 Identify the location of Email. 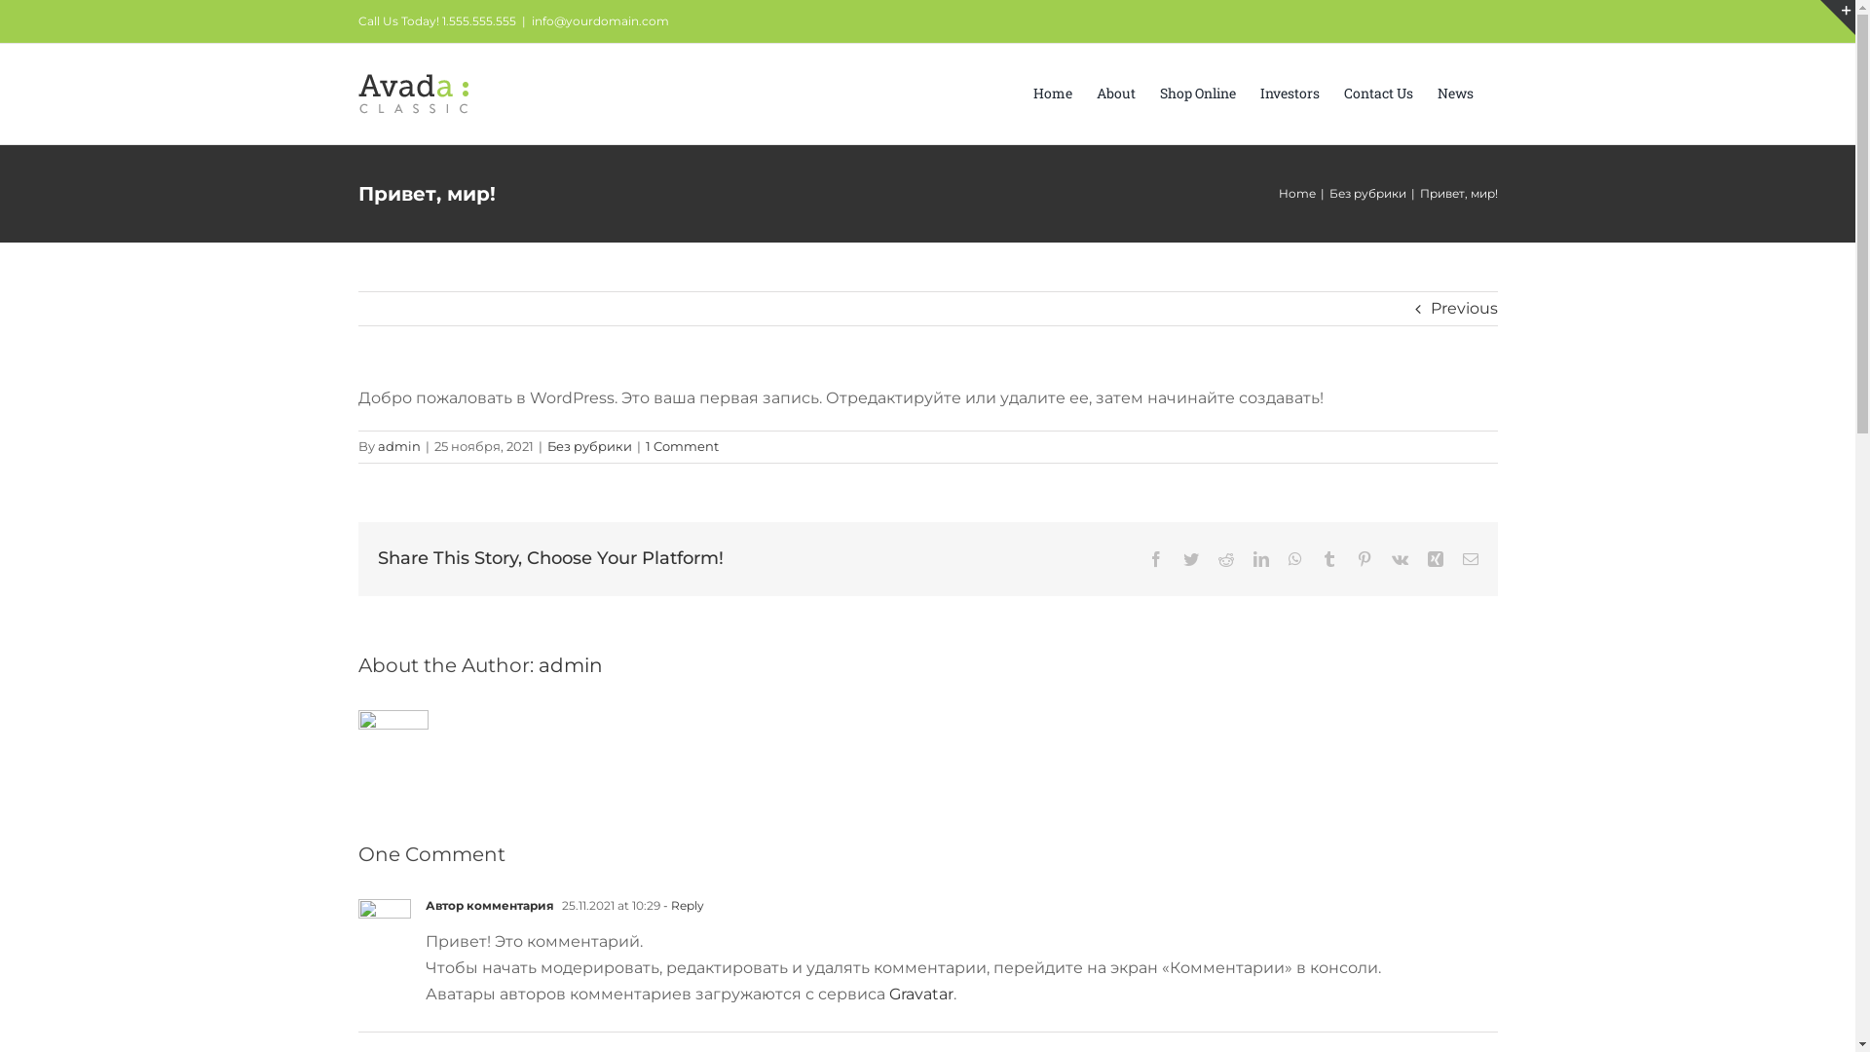
(1471, 559).